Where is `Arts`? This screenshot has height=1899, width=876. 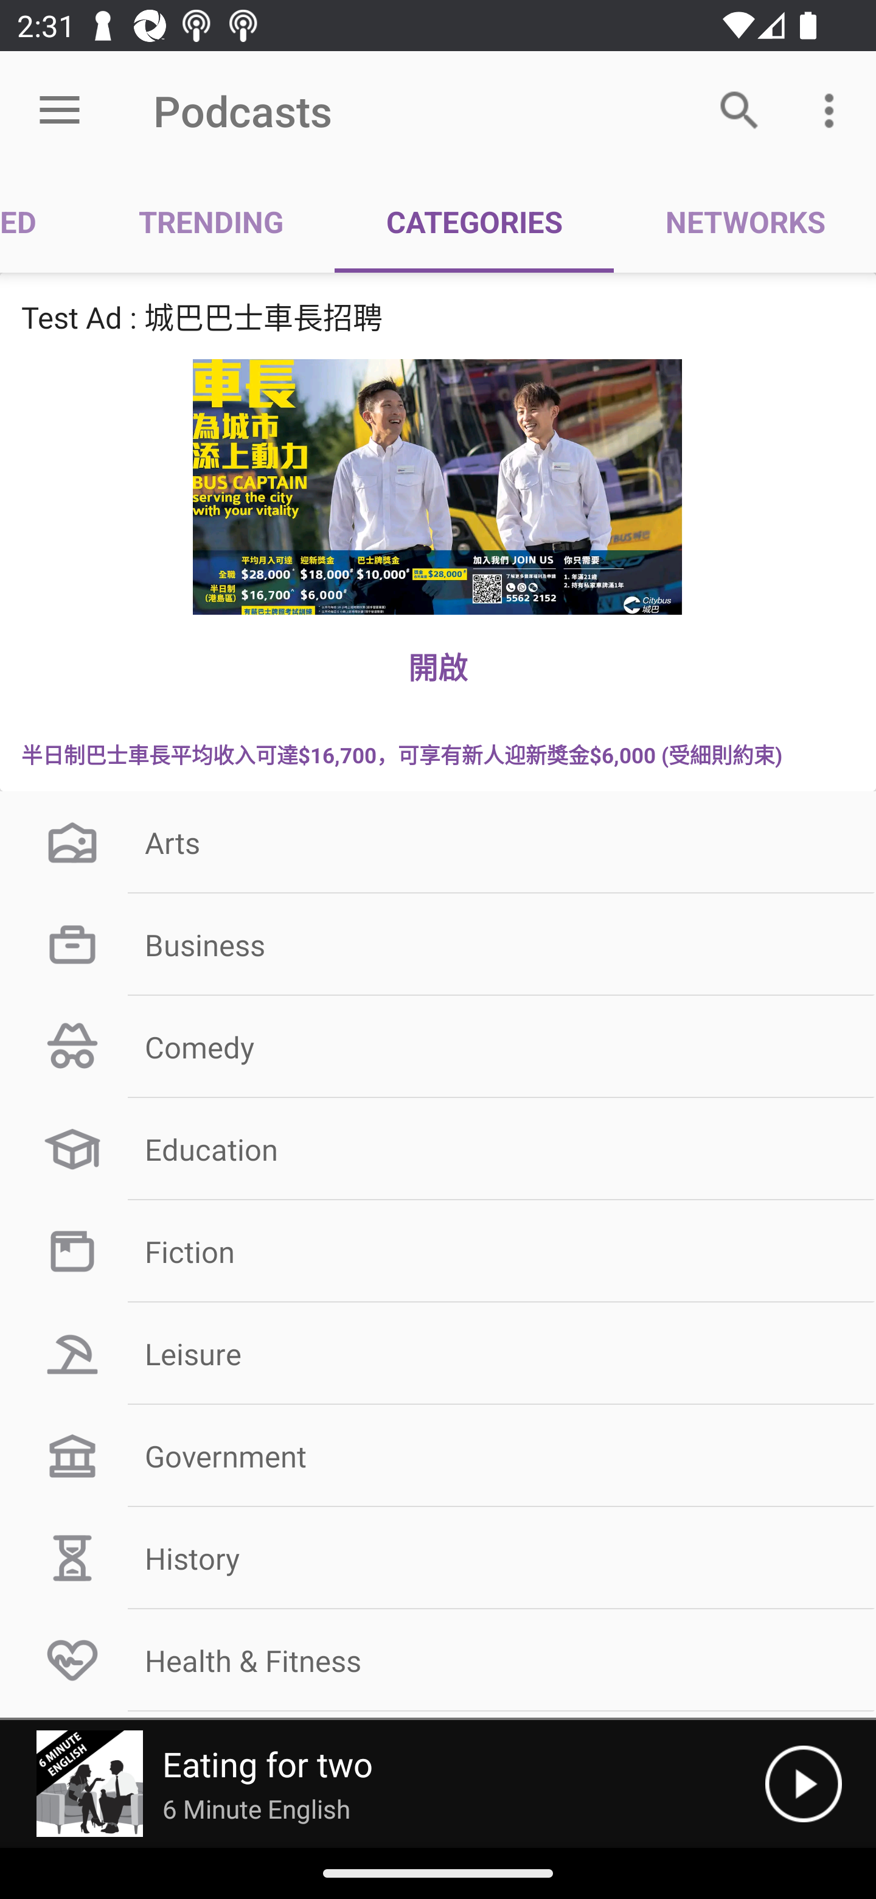 Arts is located at coordinates (438, 843).